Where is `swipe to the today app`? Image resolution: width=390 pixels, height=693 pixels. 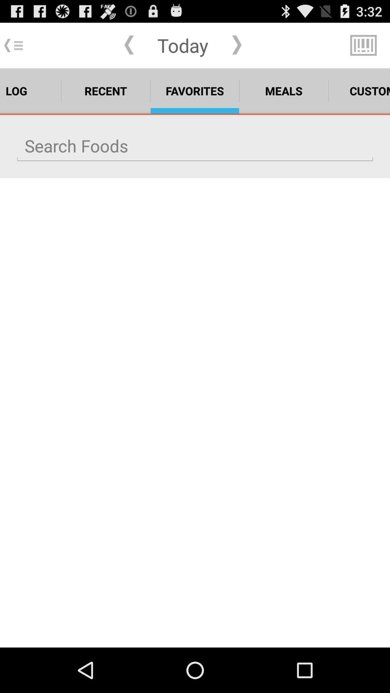 swipe to the today app is located at coordinates (183, 45).